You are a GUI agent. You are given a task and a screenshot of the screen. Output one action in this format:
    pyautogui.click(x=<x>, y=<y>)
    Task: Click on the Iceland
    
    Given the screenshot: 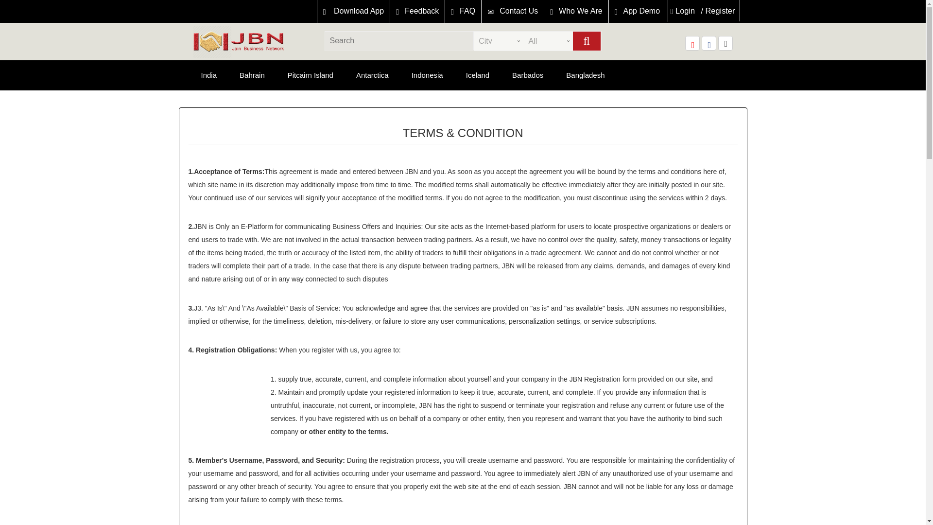 What is the action you would take?
    pyautogui.click(x=477, y=75)
    